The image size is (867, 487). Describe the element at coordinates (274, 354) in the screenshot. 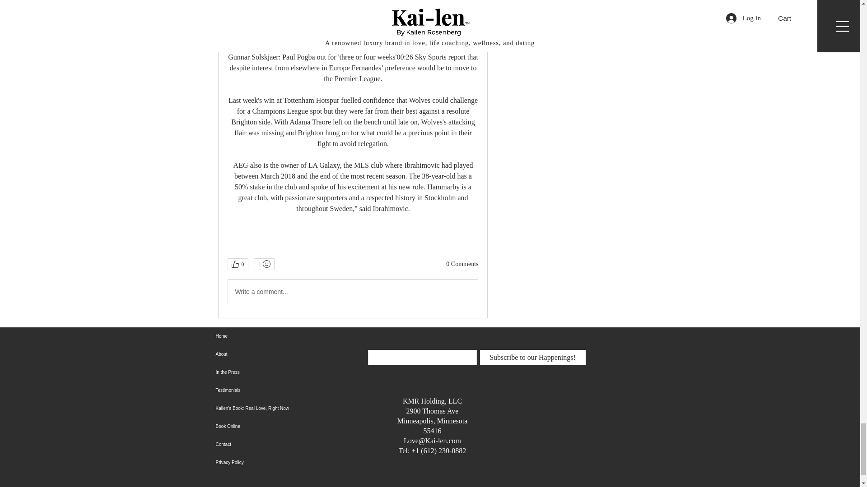

I see `About` at that location.